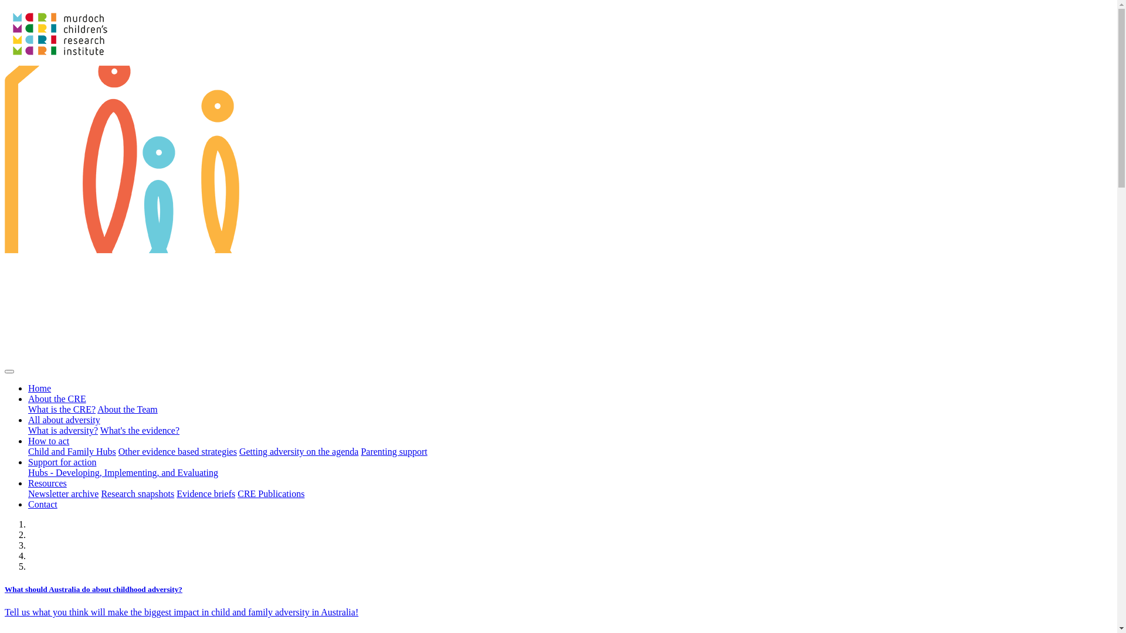 This screenshot has width=1126, height=633. What do you see at coordinates (137, 494) in the screenshot?
I see `Research snapshots` at bounding box center [137, 494].